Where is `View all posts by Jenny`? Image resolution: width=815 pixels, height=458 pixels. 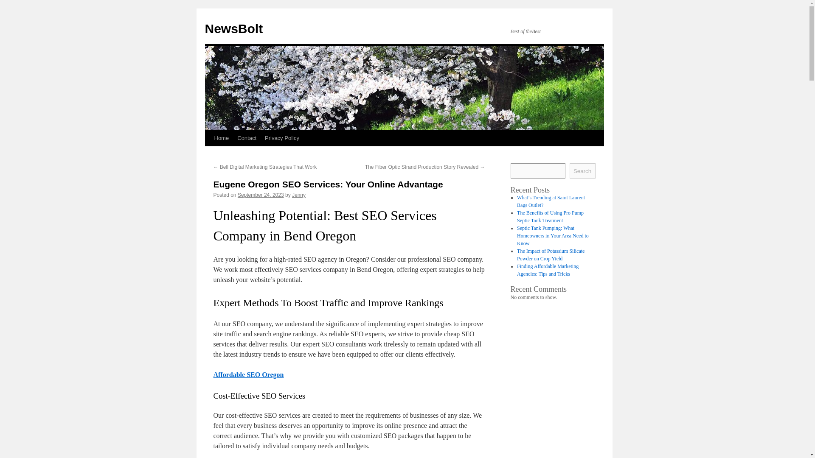 View all posts by Jenny is located at coordinates (299, 195).